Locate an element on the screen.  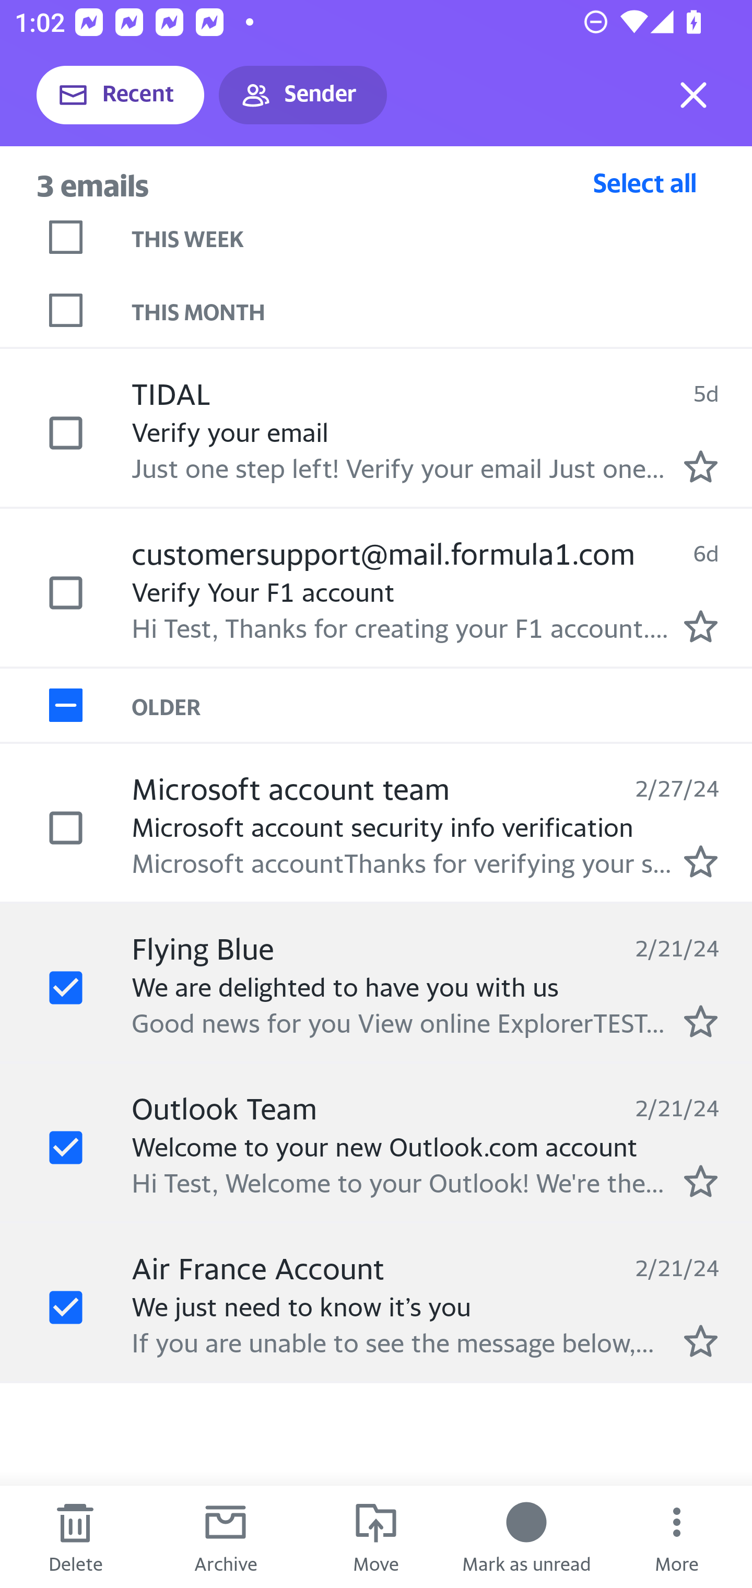
Select all is located at coordinates (645, 182).